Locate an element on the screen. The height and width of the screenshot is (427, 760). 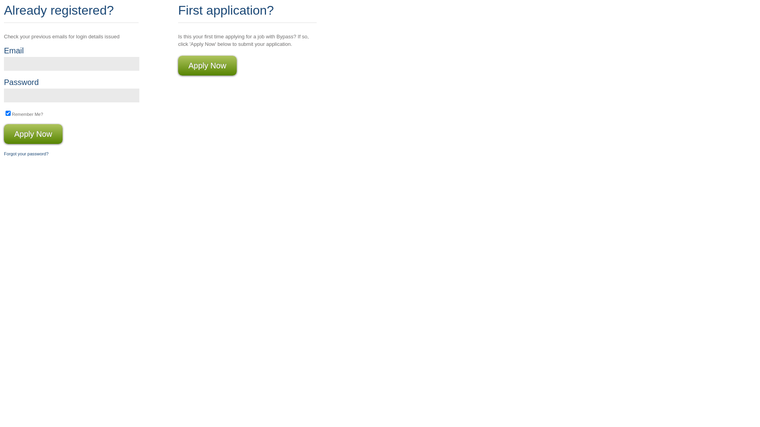
Forgot your password? is located at coordinates (26, 154).